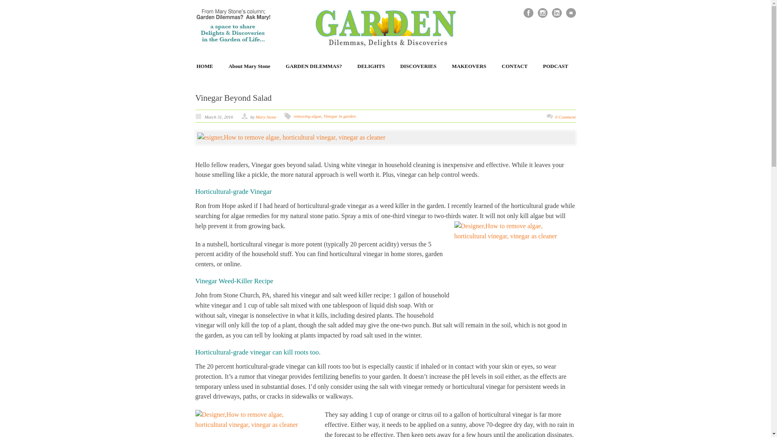  Describe the element at coordinates (371, 66) in the screenshot. I see `DELIGHTS` at that location.